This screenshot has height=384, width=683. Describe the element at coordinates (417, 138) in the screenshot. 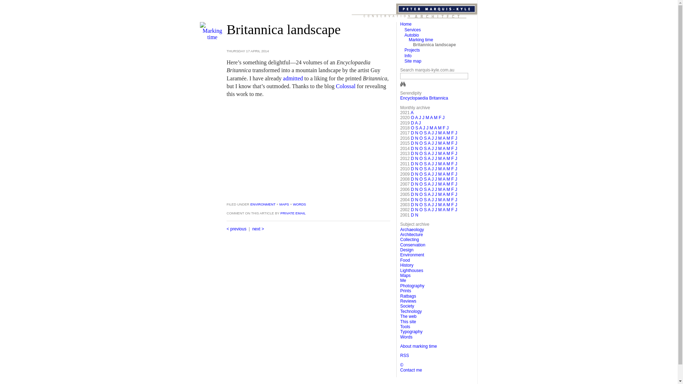

I see `N` at that location.